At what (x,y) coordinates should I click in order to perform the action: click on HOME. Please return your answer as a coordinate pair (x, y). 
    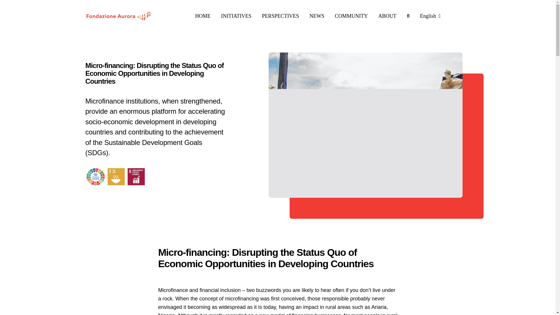
    Looking at the image, I should click on (202, 16).